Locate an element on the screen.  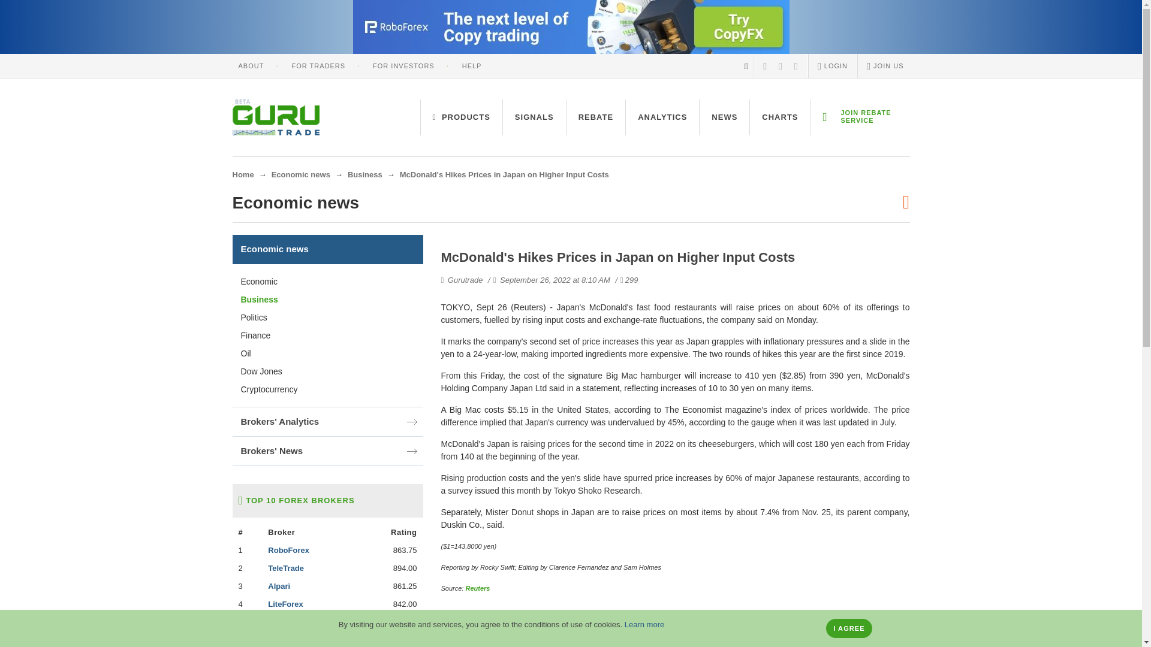
ANALYTICS is located at coordinates (662, 117).